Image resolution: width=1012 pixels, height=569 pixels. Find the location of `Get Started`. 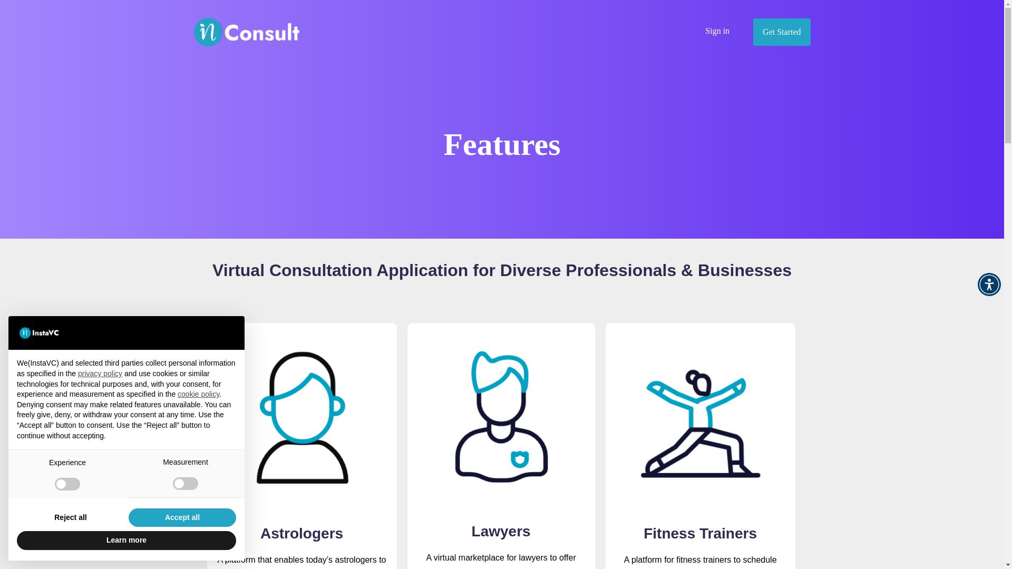

Get Started is located at coordinates (781, 32).